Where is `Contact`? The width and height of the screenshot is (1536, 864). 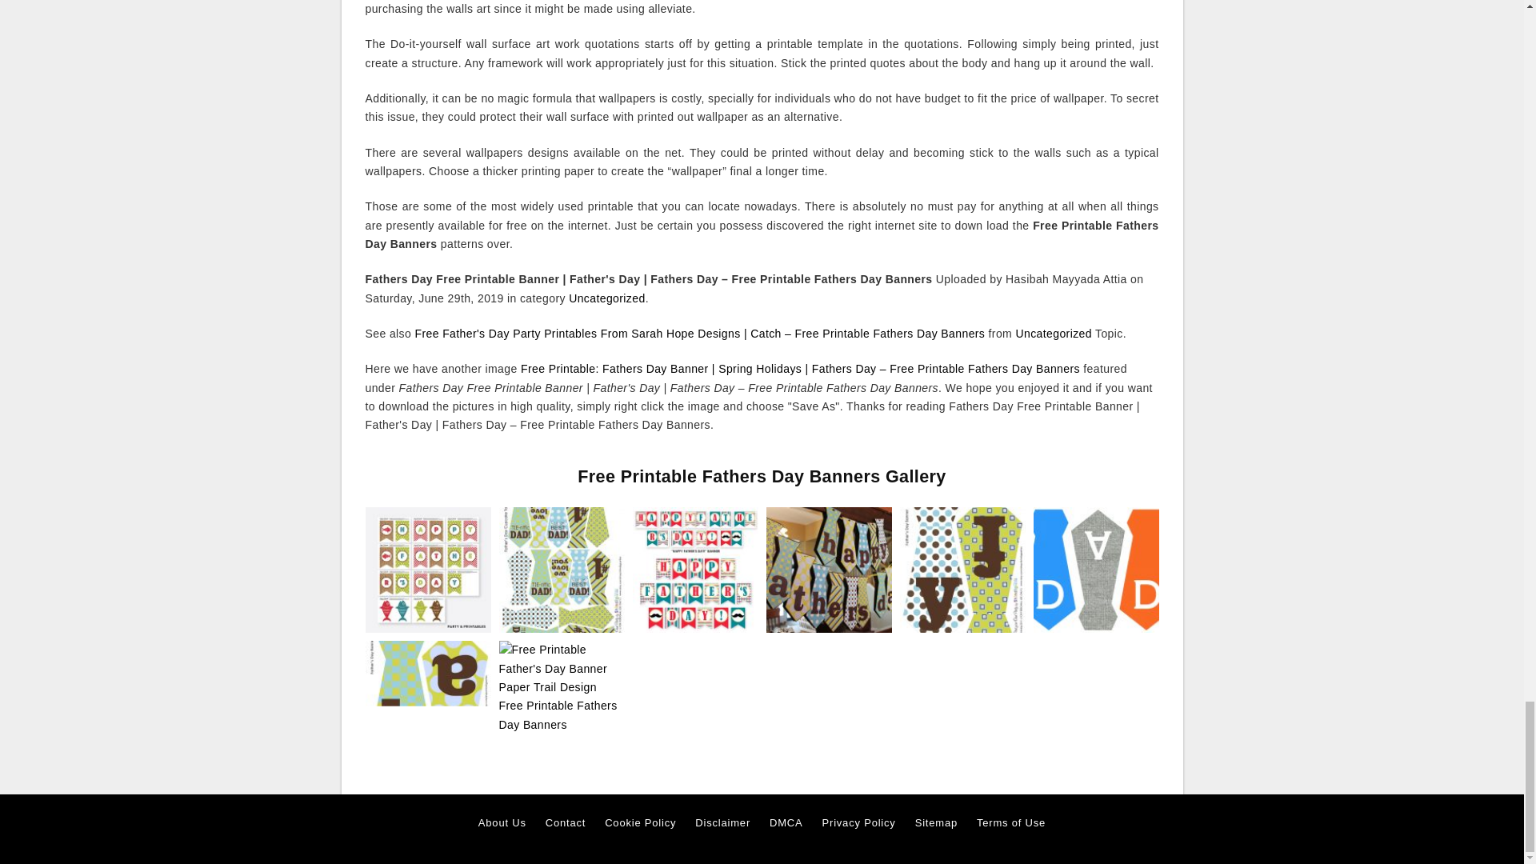
Contact is located at coordinates (565, 823).